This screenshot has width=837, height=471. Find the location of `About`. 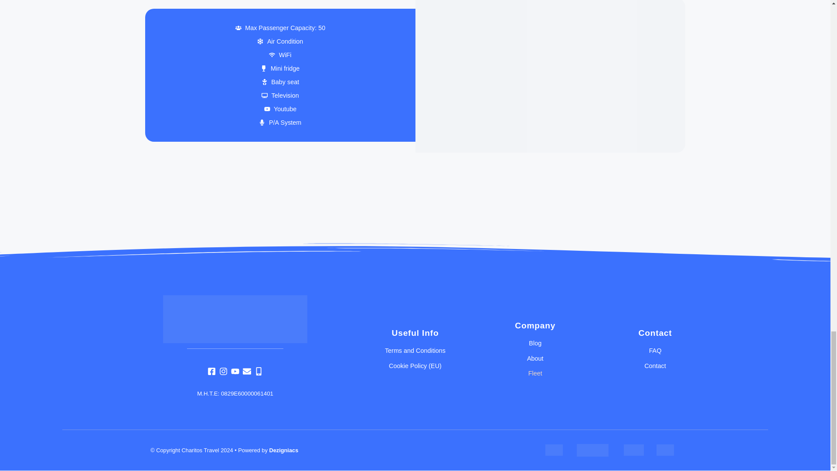

About is located at coordinates (535, 358).